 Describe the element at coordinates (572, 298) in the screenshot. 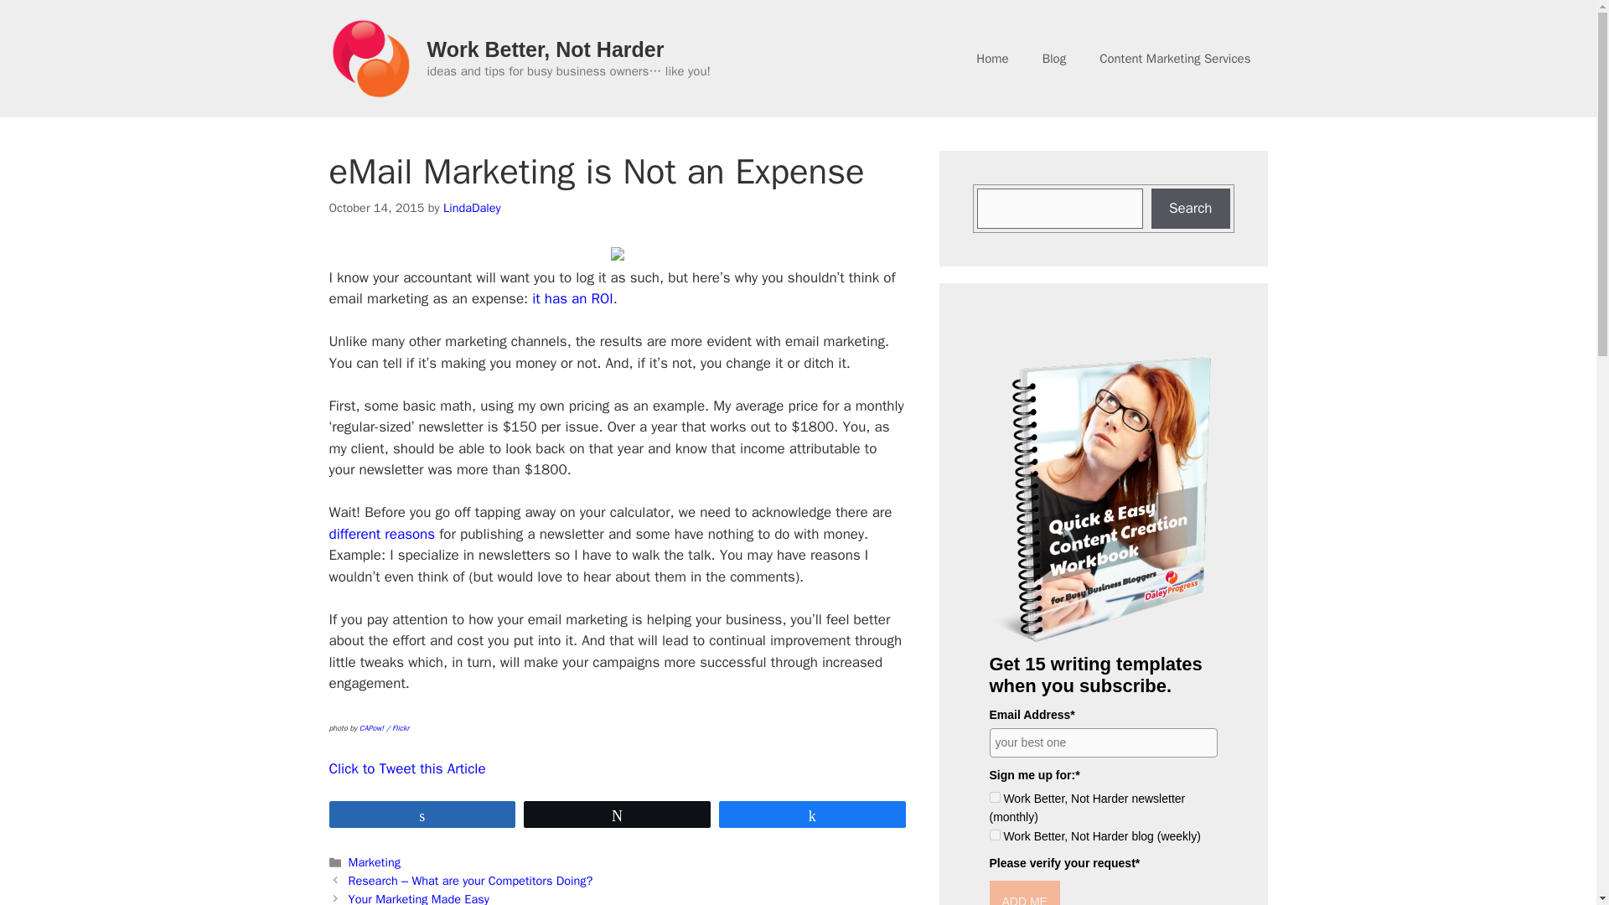

I see `it has an ROI` at that location.